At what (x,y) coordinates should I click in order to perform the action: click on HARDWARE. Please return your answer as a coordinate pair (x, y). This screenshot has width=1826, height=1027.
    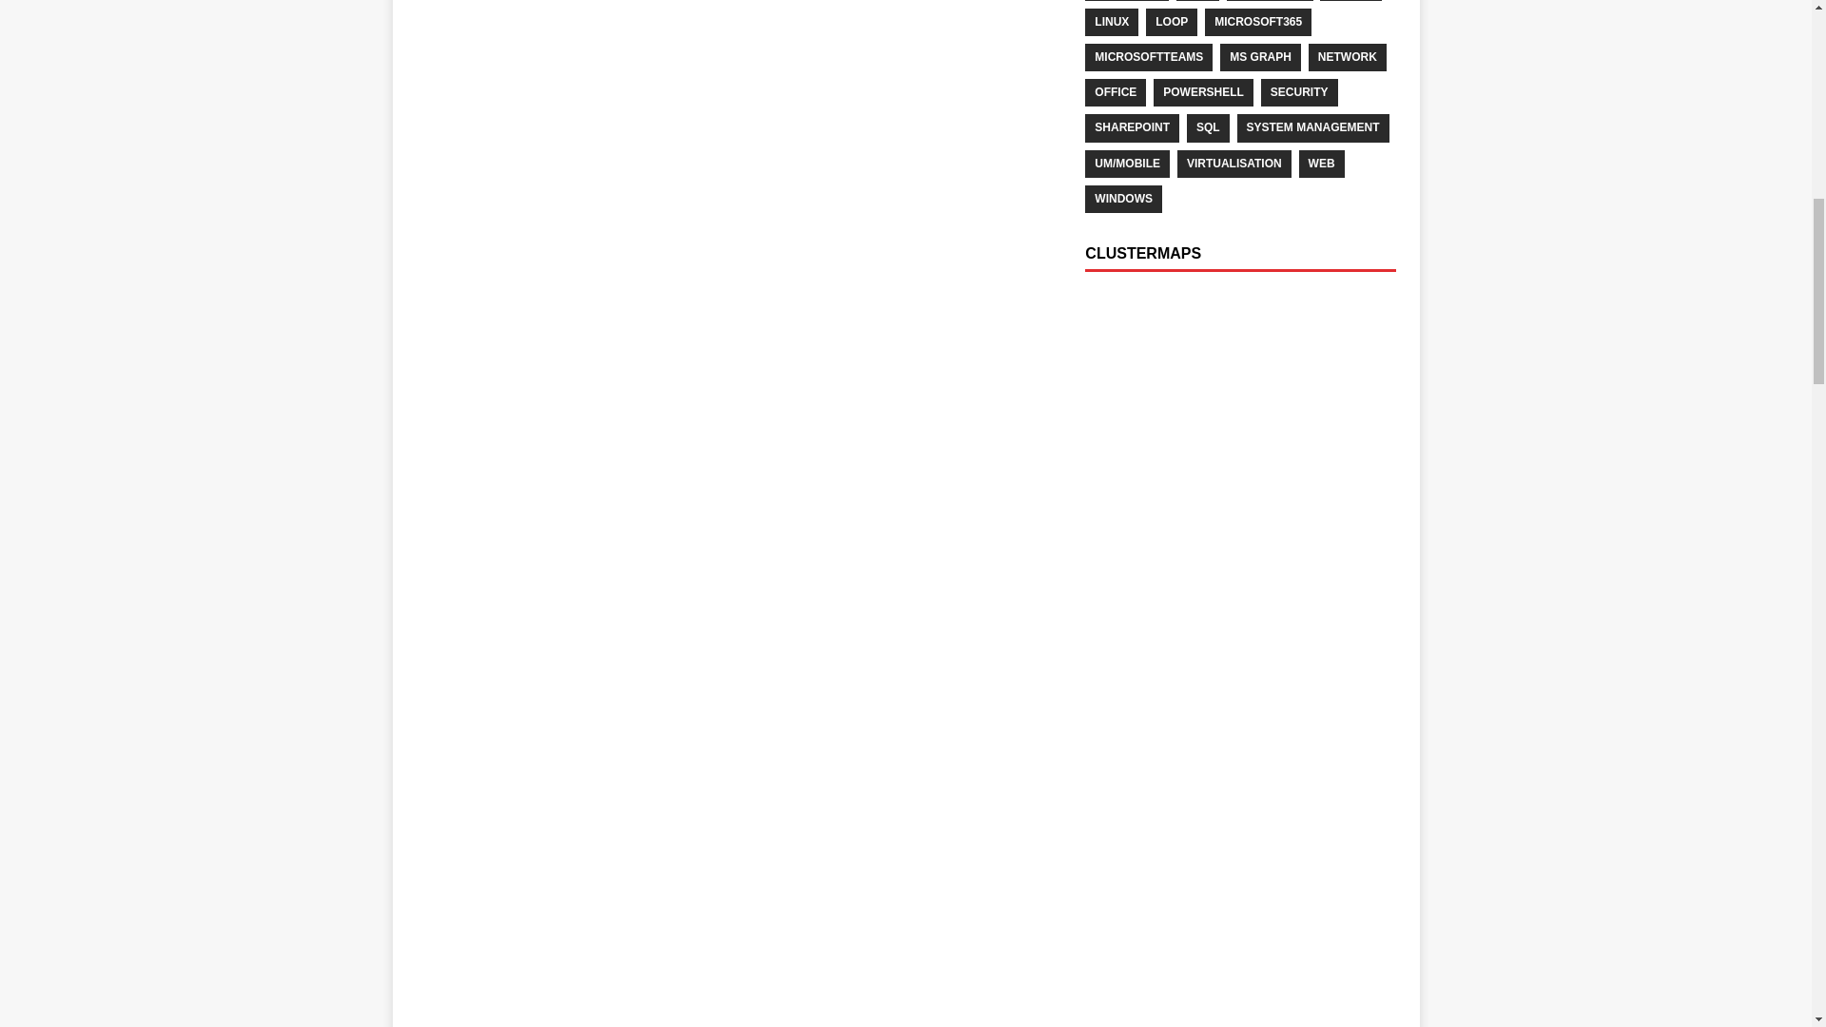
    Looking at the image, I should click on (1270, 0).